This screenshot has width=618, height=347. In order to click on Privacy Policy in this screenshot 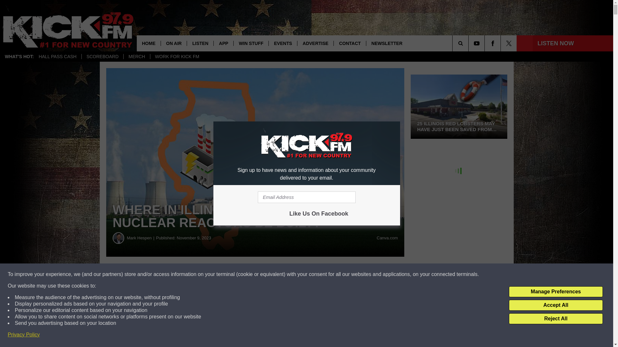, I will do `click(24, 335)`.